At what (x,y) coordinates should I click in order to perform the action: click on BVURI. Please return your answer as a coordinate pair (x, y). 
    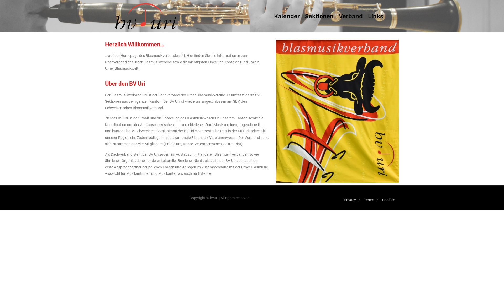
    Looking at the image, I should click on (146, 16).